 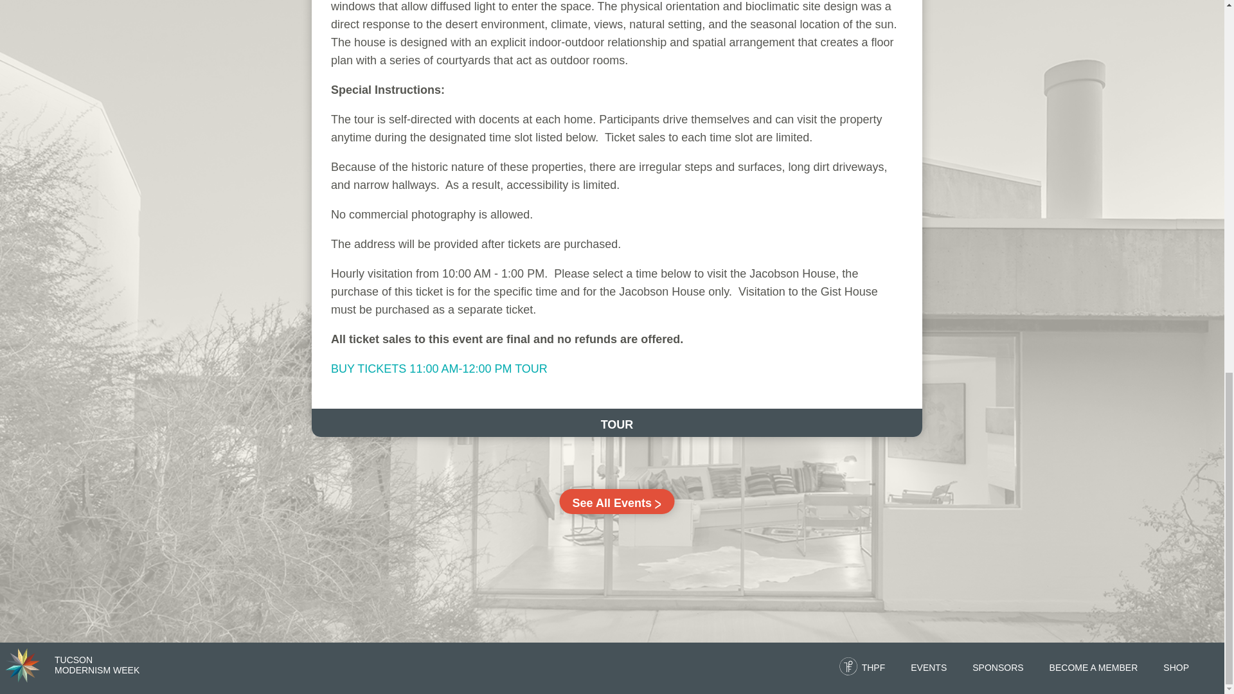 What do you see at coordinates (873, 667) in the screenshot?
I see `THPF` at bounding box center [873, 667].